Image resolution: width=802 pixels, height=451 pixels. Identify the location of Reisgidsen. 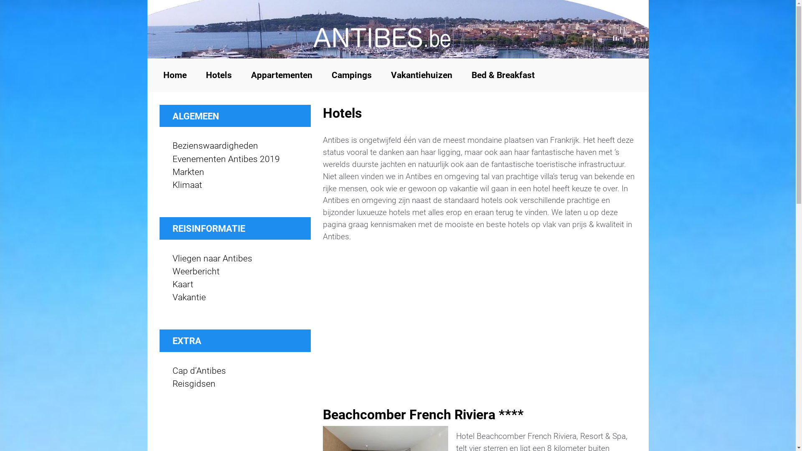
(194, 383).